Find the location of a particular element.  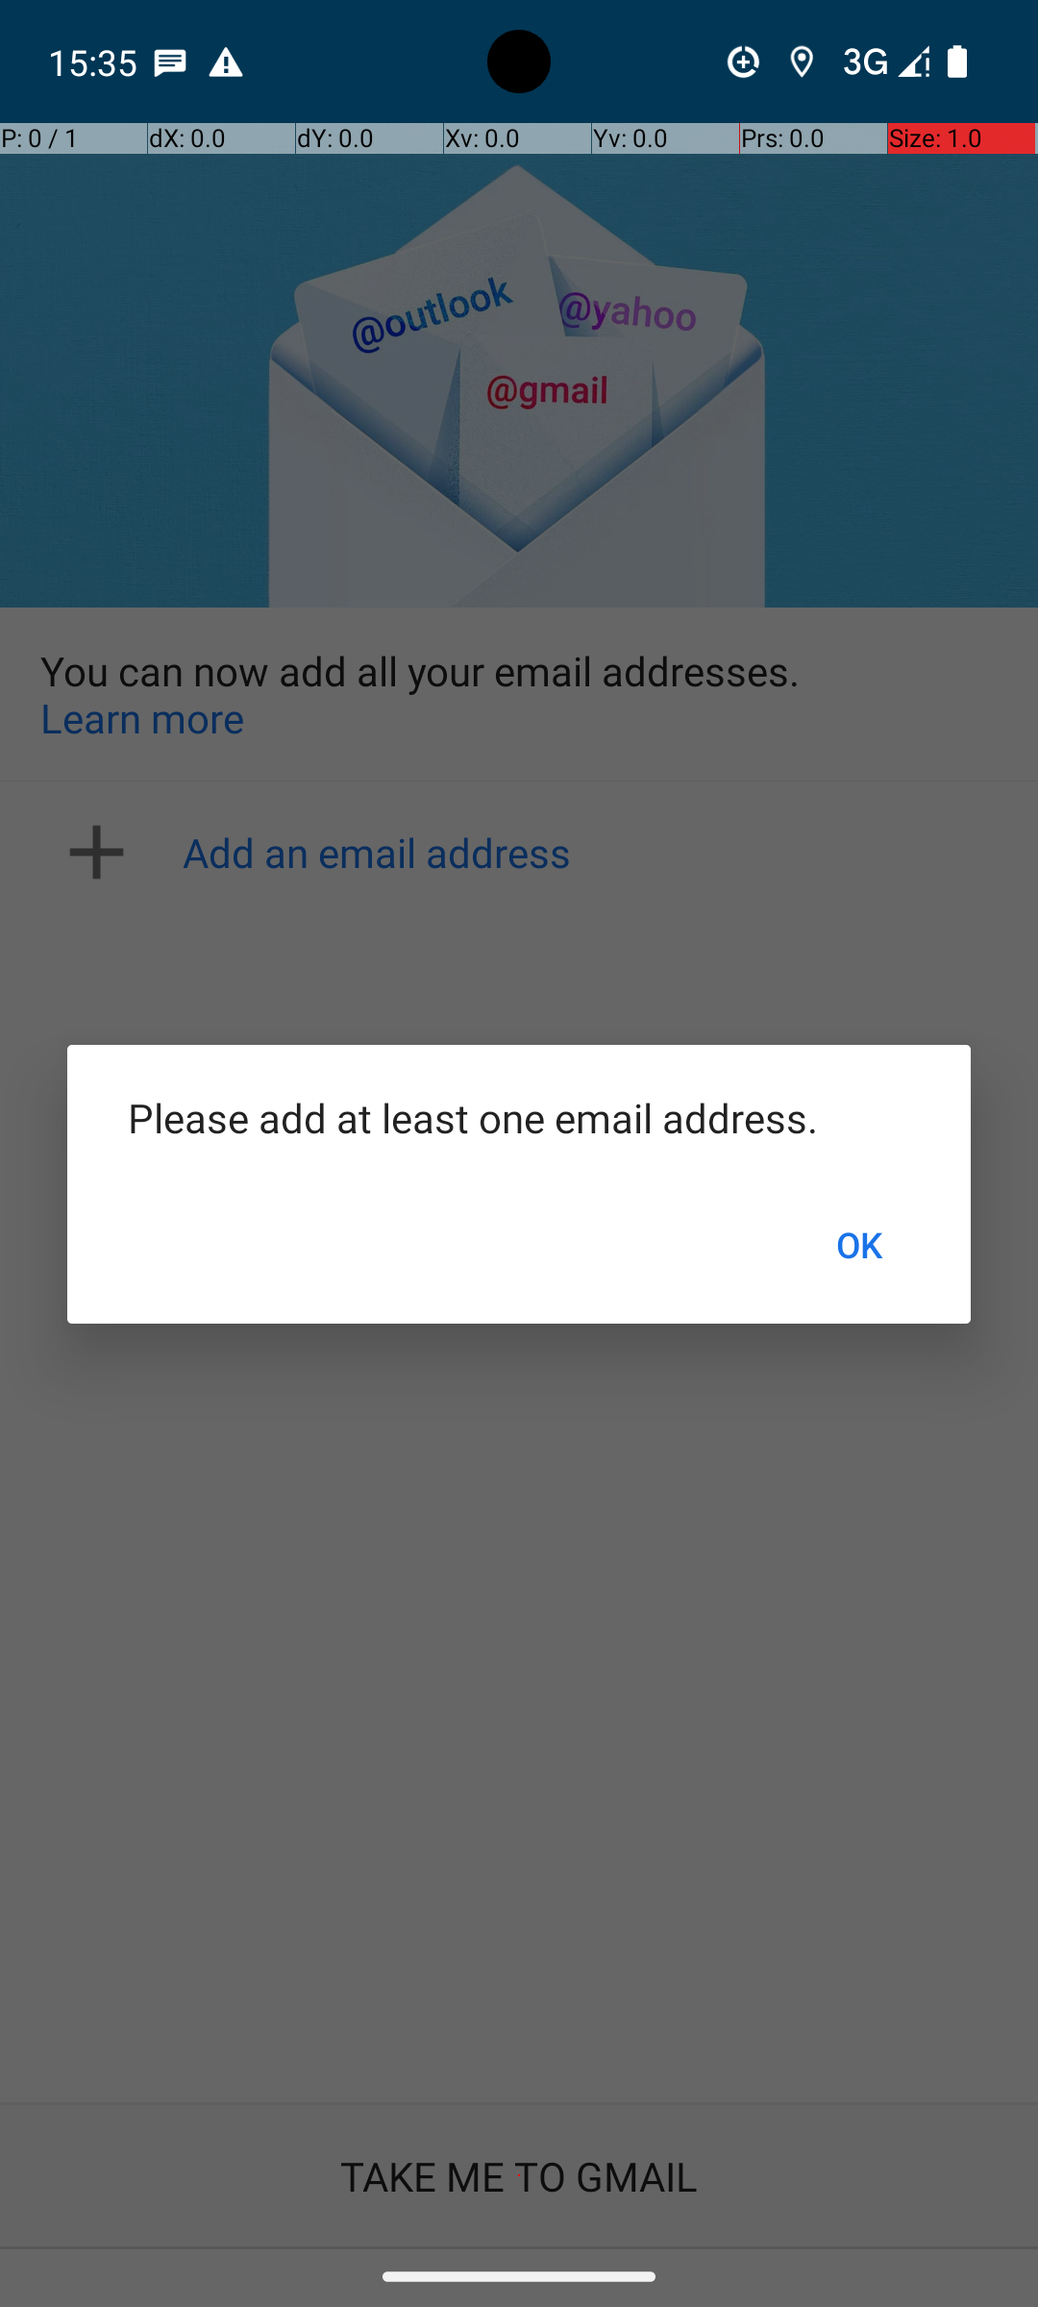

Data Saver is on is located at coordinates (744, 62).